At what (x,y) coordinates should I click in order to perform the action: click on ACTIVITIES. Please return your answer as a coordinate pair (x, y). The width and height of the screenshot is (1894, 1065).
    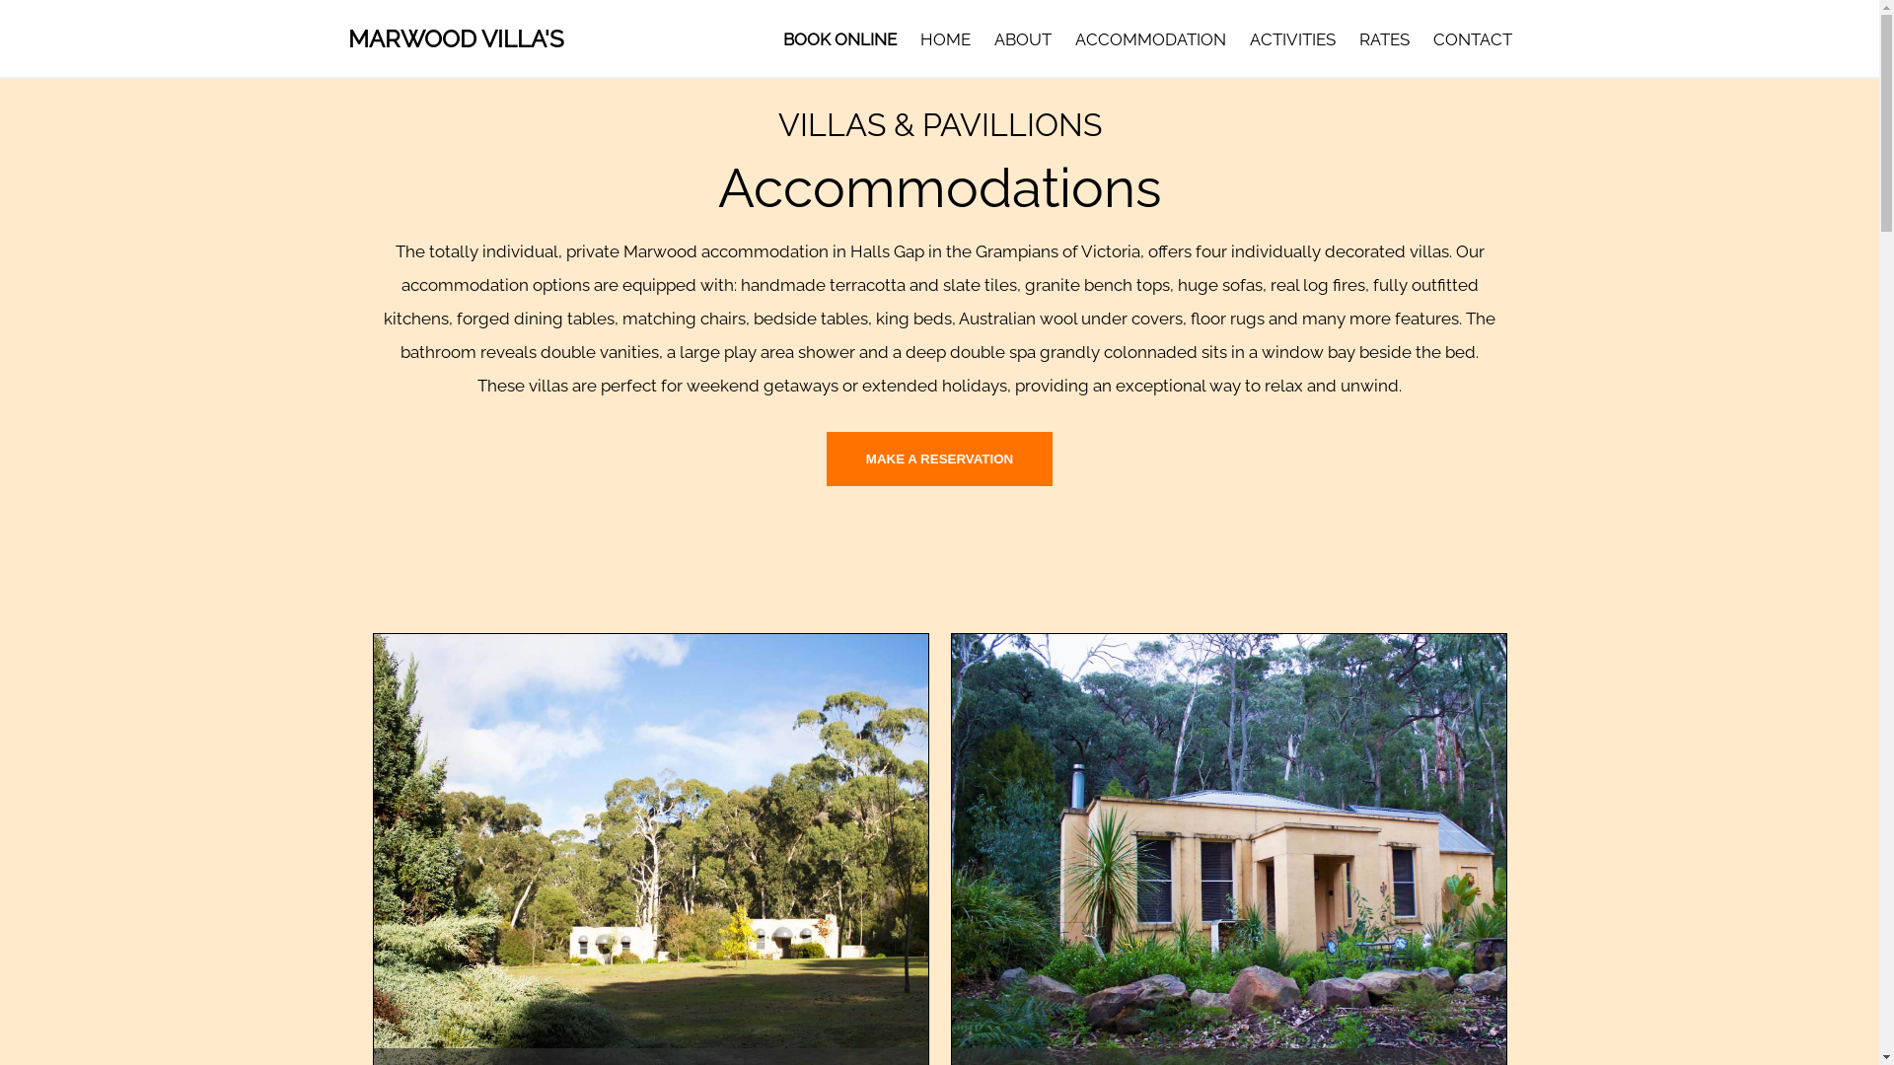
    Looking at the image, I should click on (1292, 39).